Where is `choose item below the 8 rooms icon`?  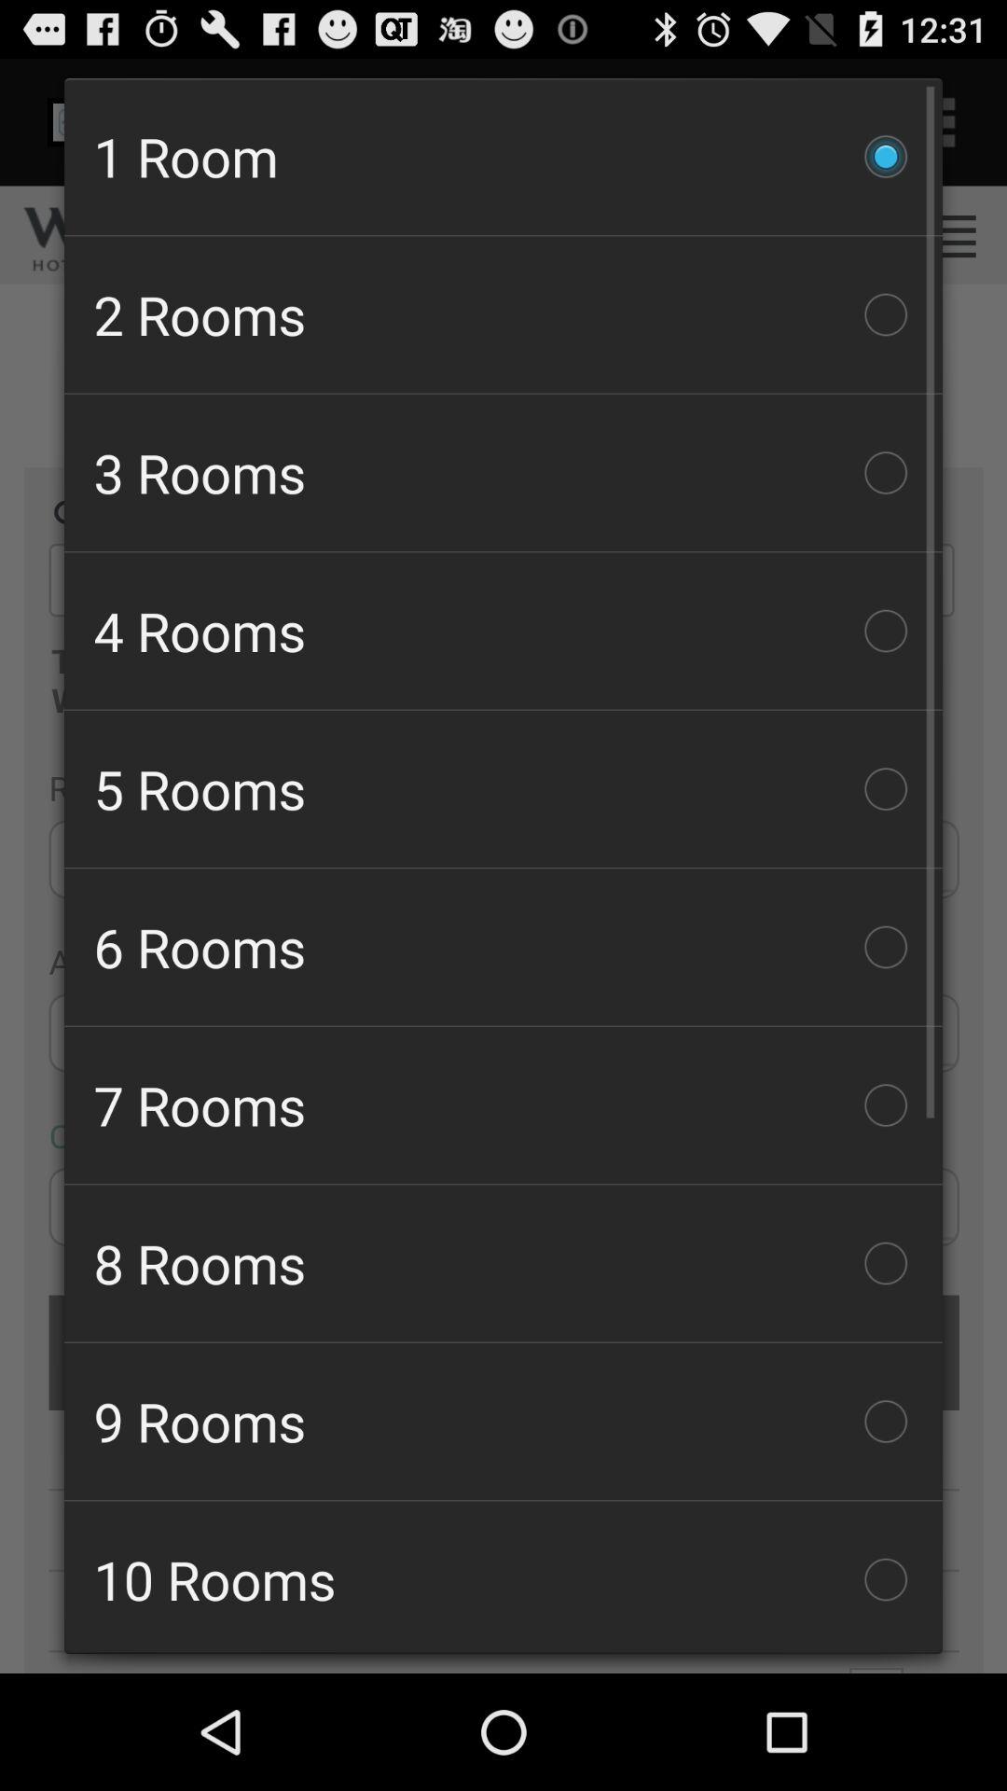 choose item below the 8 rooms icon is located at coordinates (504, 1422).